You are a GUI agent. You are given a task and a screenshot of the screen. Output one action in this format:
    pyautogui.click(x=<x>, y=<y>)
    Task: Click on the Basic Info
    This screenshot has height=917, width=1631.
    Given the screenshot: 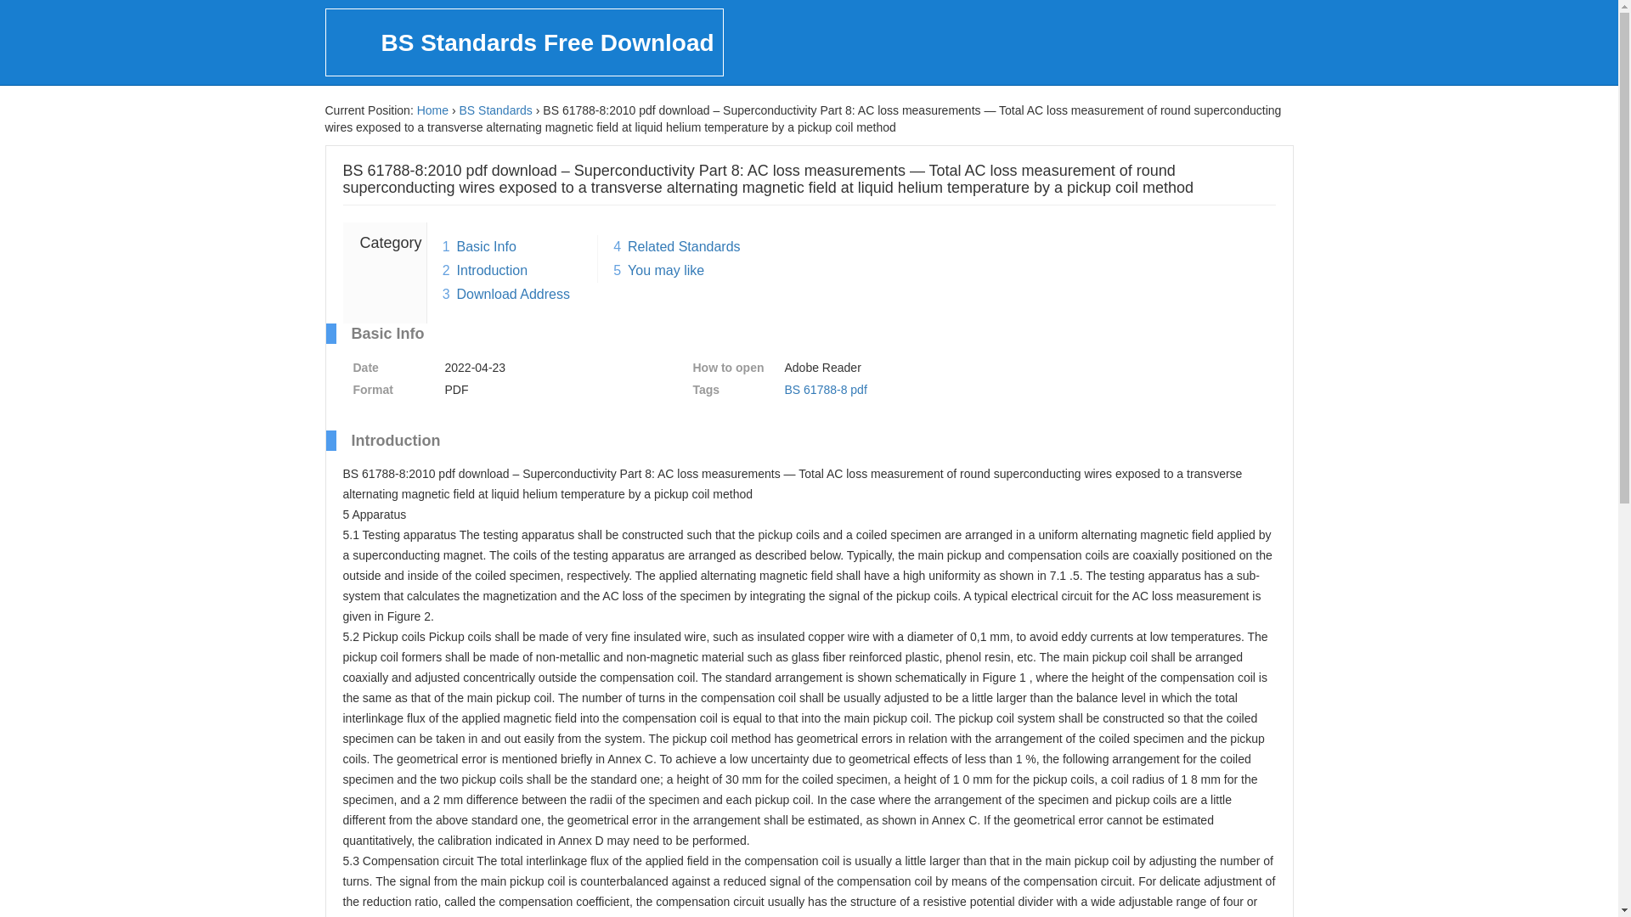 What is the action you would take?
    pyautogui.click(x=486, y=246)
    